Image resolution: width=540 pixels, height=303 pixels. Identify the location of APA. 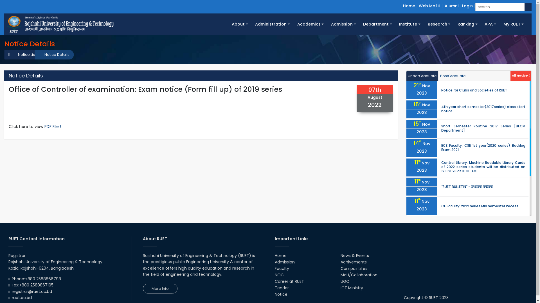
(490, 24).